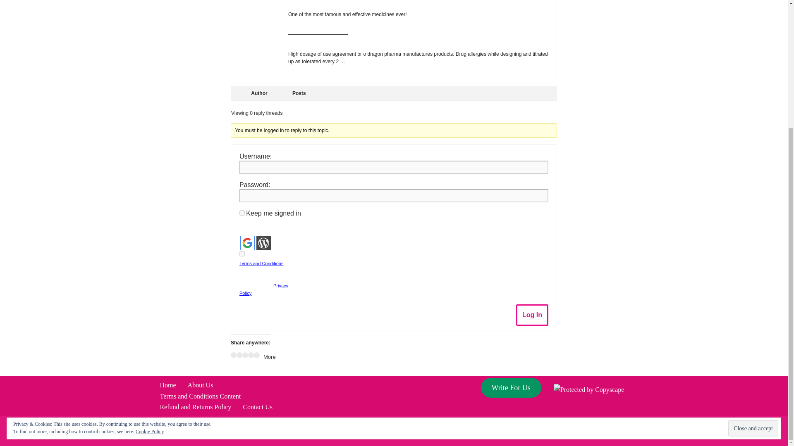  Describe the element at coordinates (256, 355) in the screenshot. I see `Click to share on WhatsApp` at that location.